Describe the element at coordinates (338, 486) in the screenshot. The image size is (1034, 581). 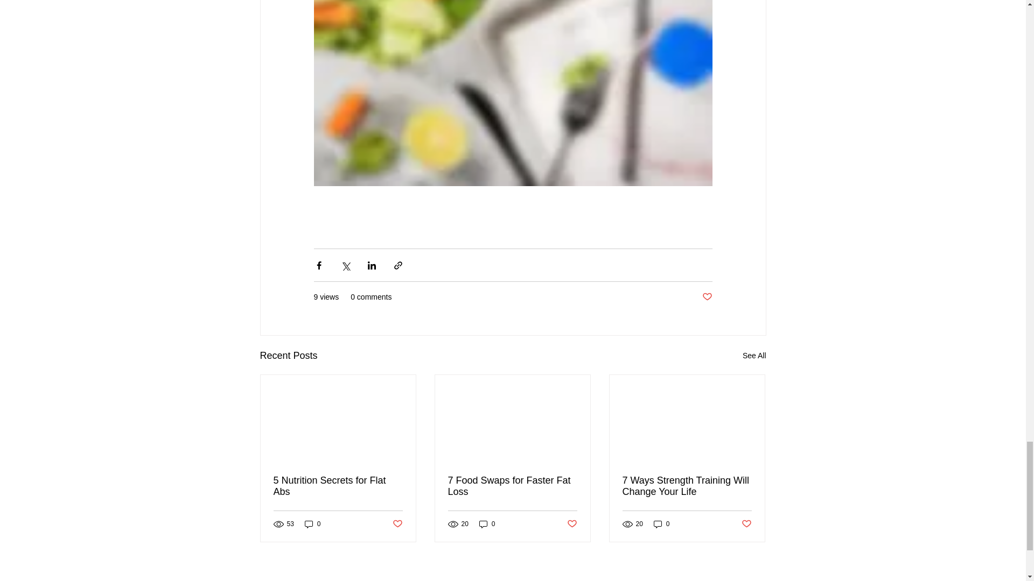
I see `5 Nutrition Secrets for Flat Abs` at that location.